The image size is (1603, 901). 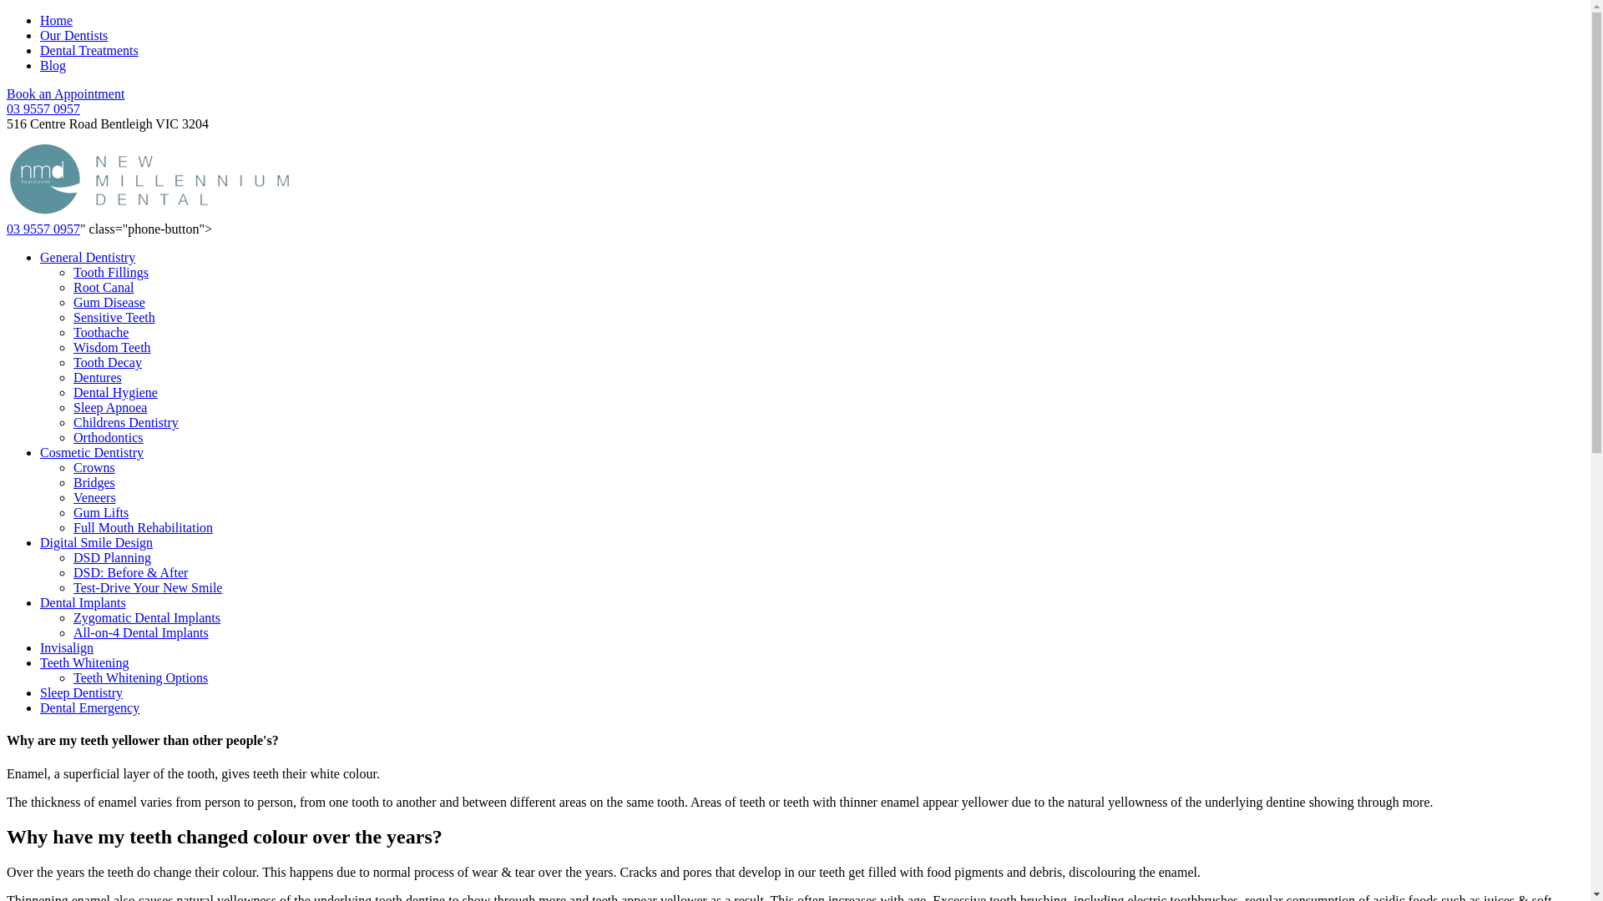 I want to click on Home, so click(x=57, y=20).